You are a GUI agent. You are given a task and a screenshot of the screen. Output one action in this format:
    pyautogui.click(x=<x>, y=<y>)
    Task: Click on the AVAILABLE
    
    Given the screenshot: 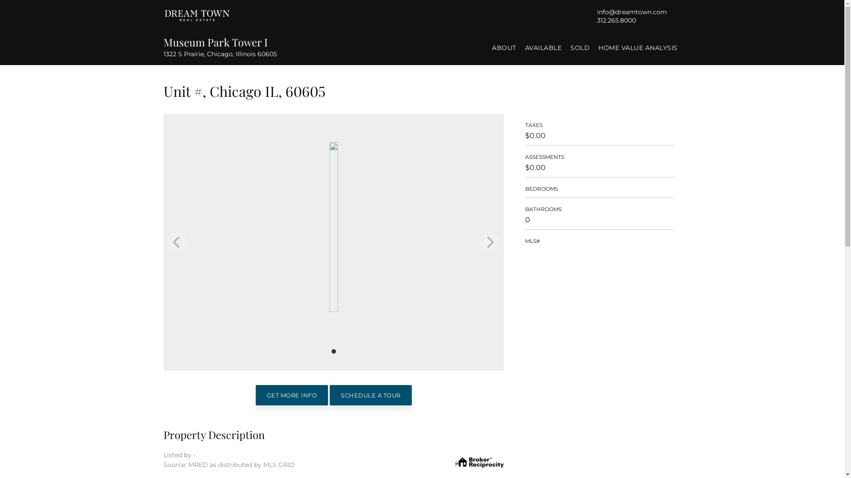 What is the action you would take?
    pyautogui.click(x=543, y=48)
    